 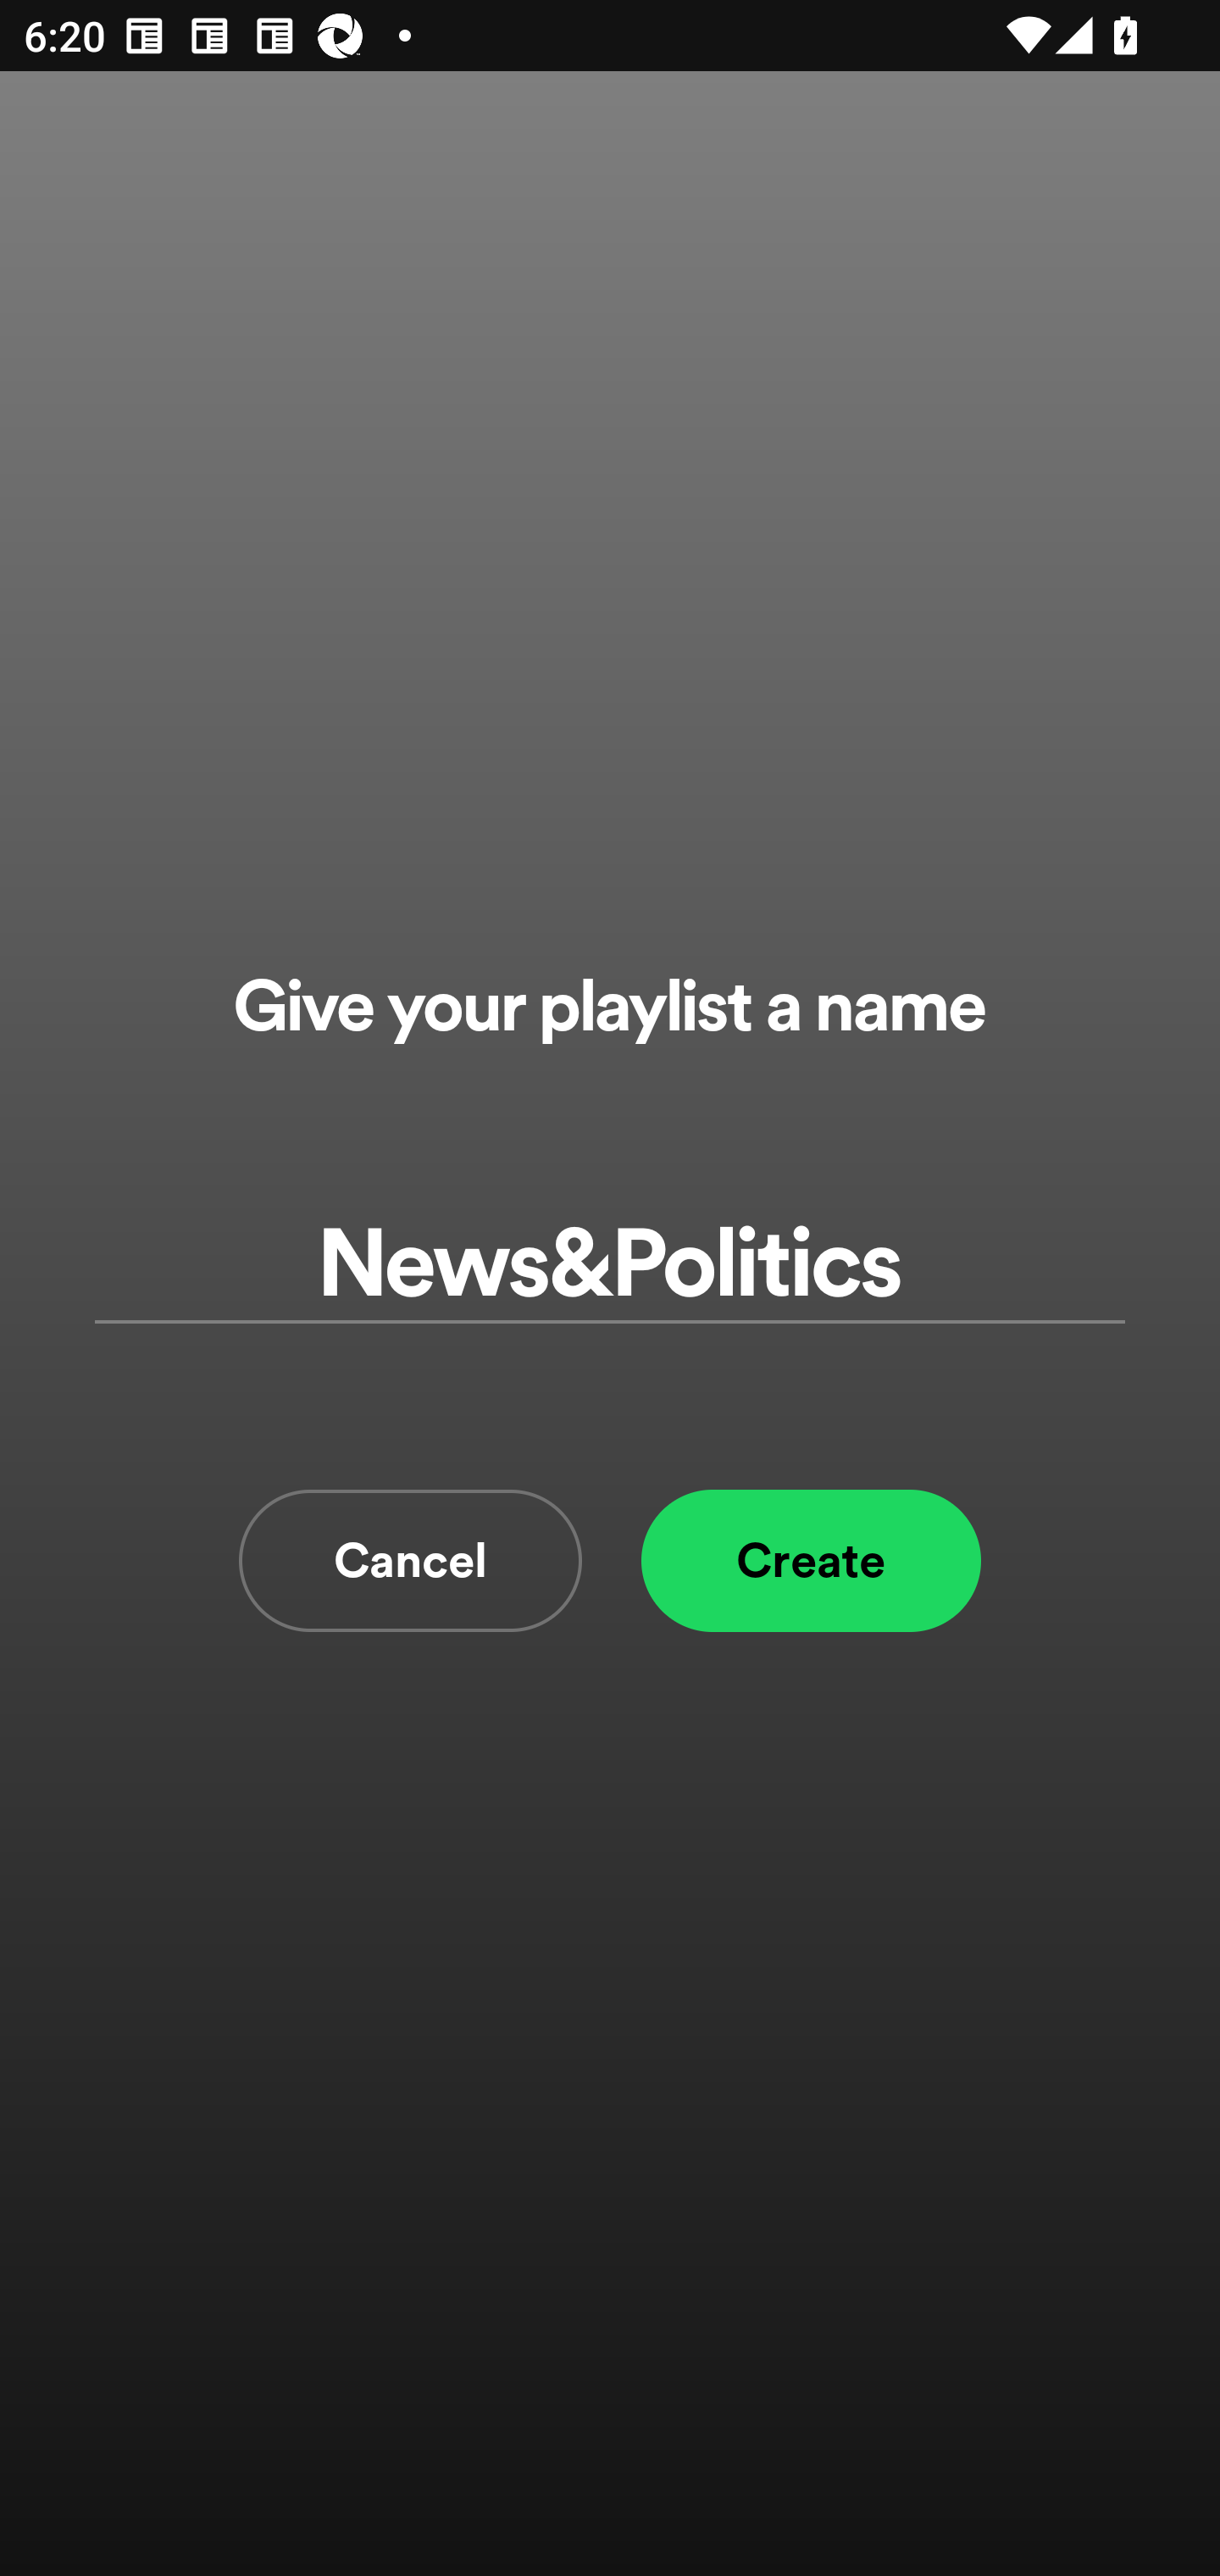 I want to click on Create, so click(x=811, y=1561).